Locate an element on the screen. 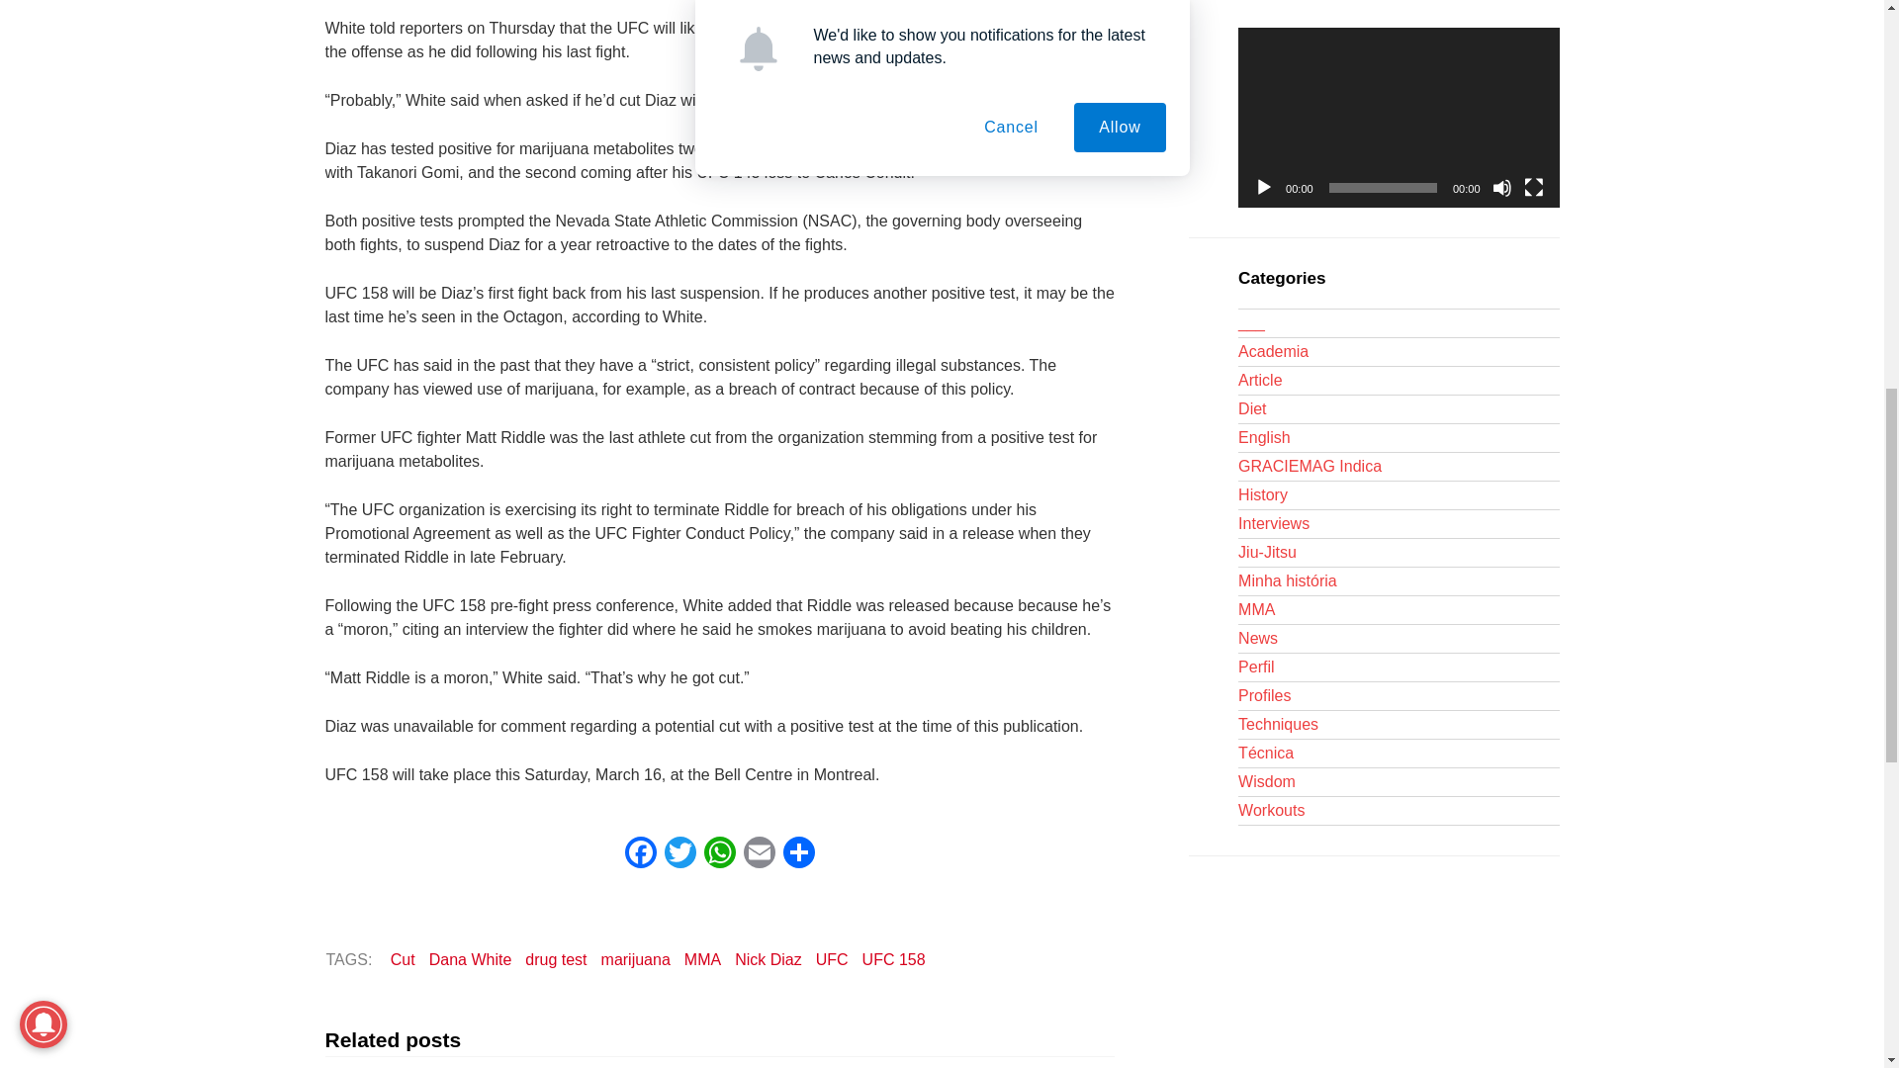 The image size is (1899, 1068). WhatsApp is located at coordinates (720, 854).